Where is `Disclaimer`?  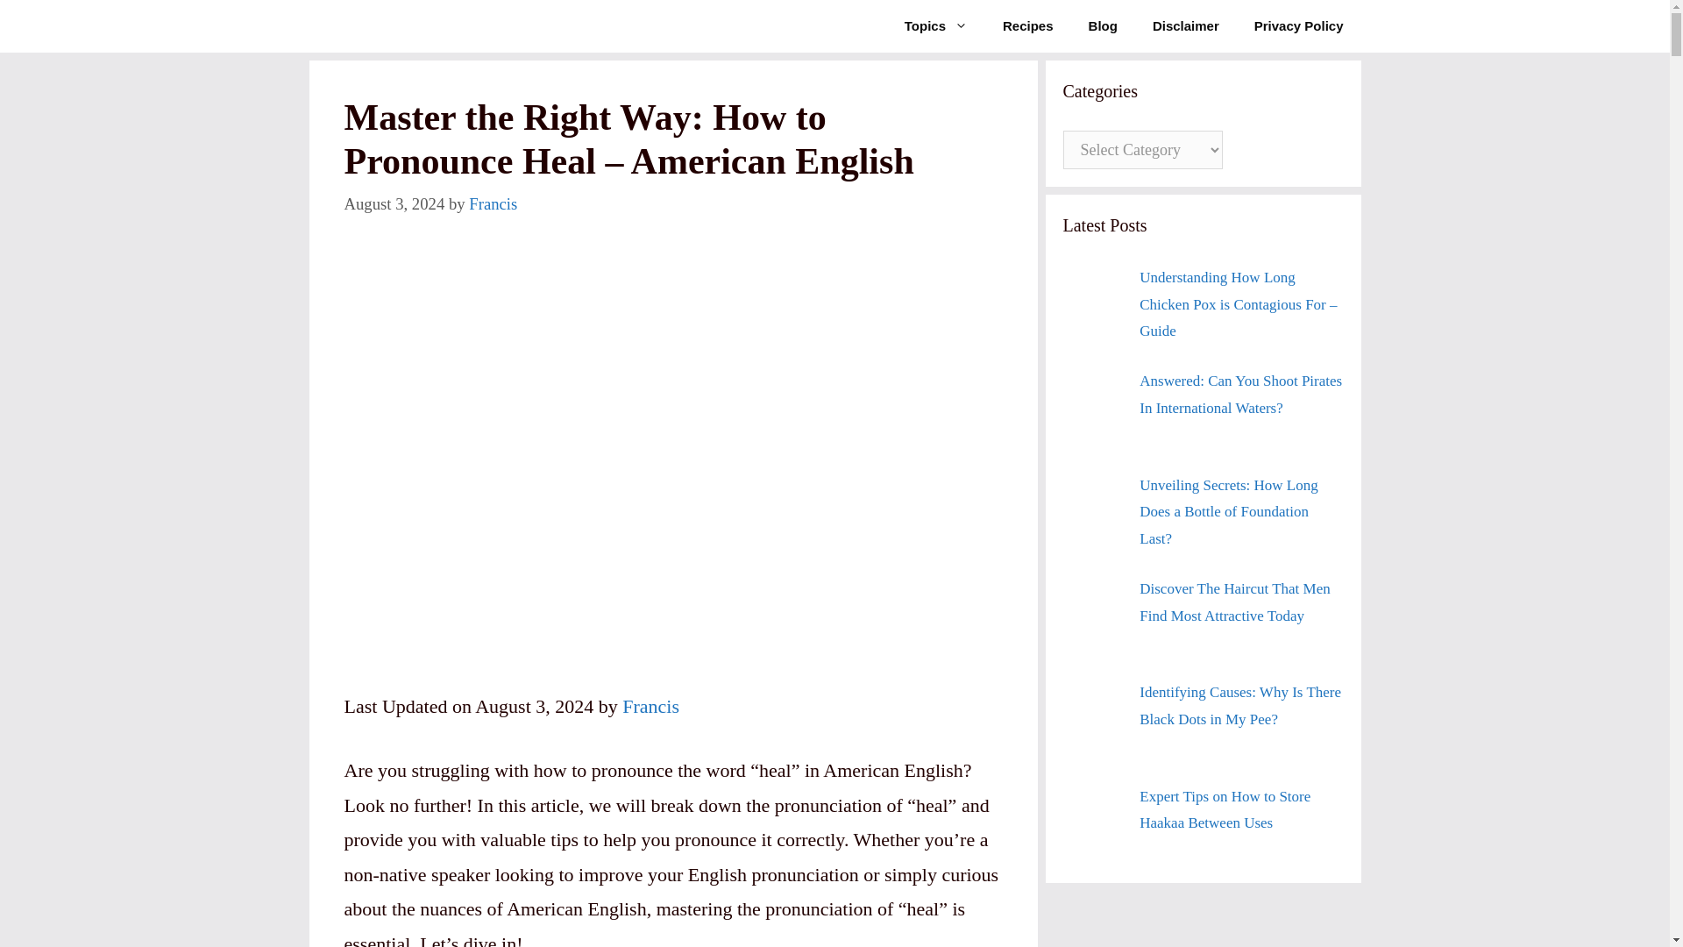 Disclaimer is located at coordinates (1185, 26).